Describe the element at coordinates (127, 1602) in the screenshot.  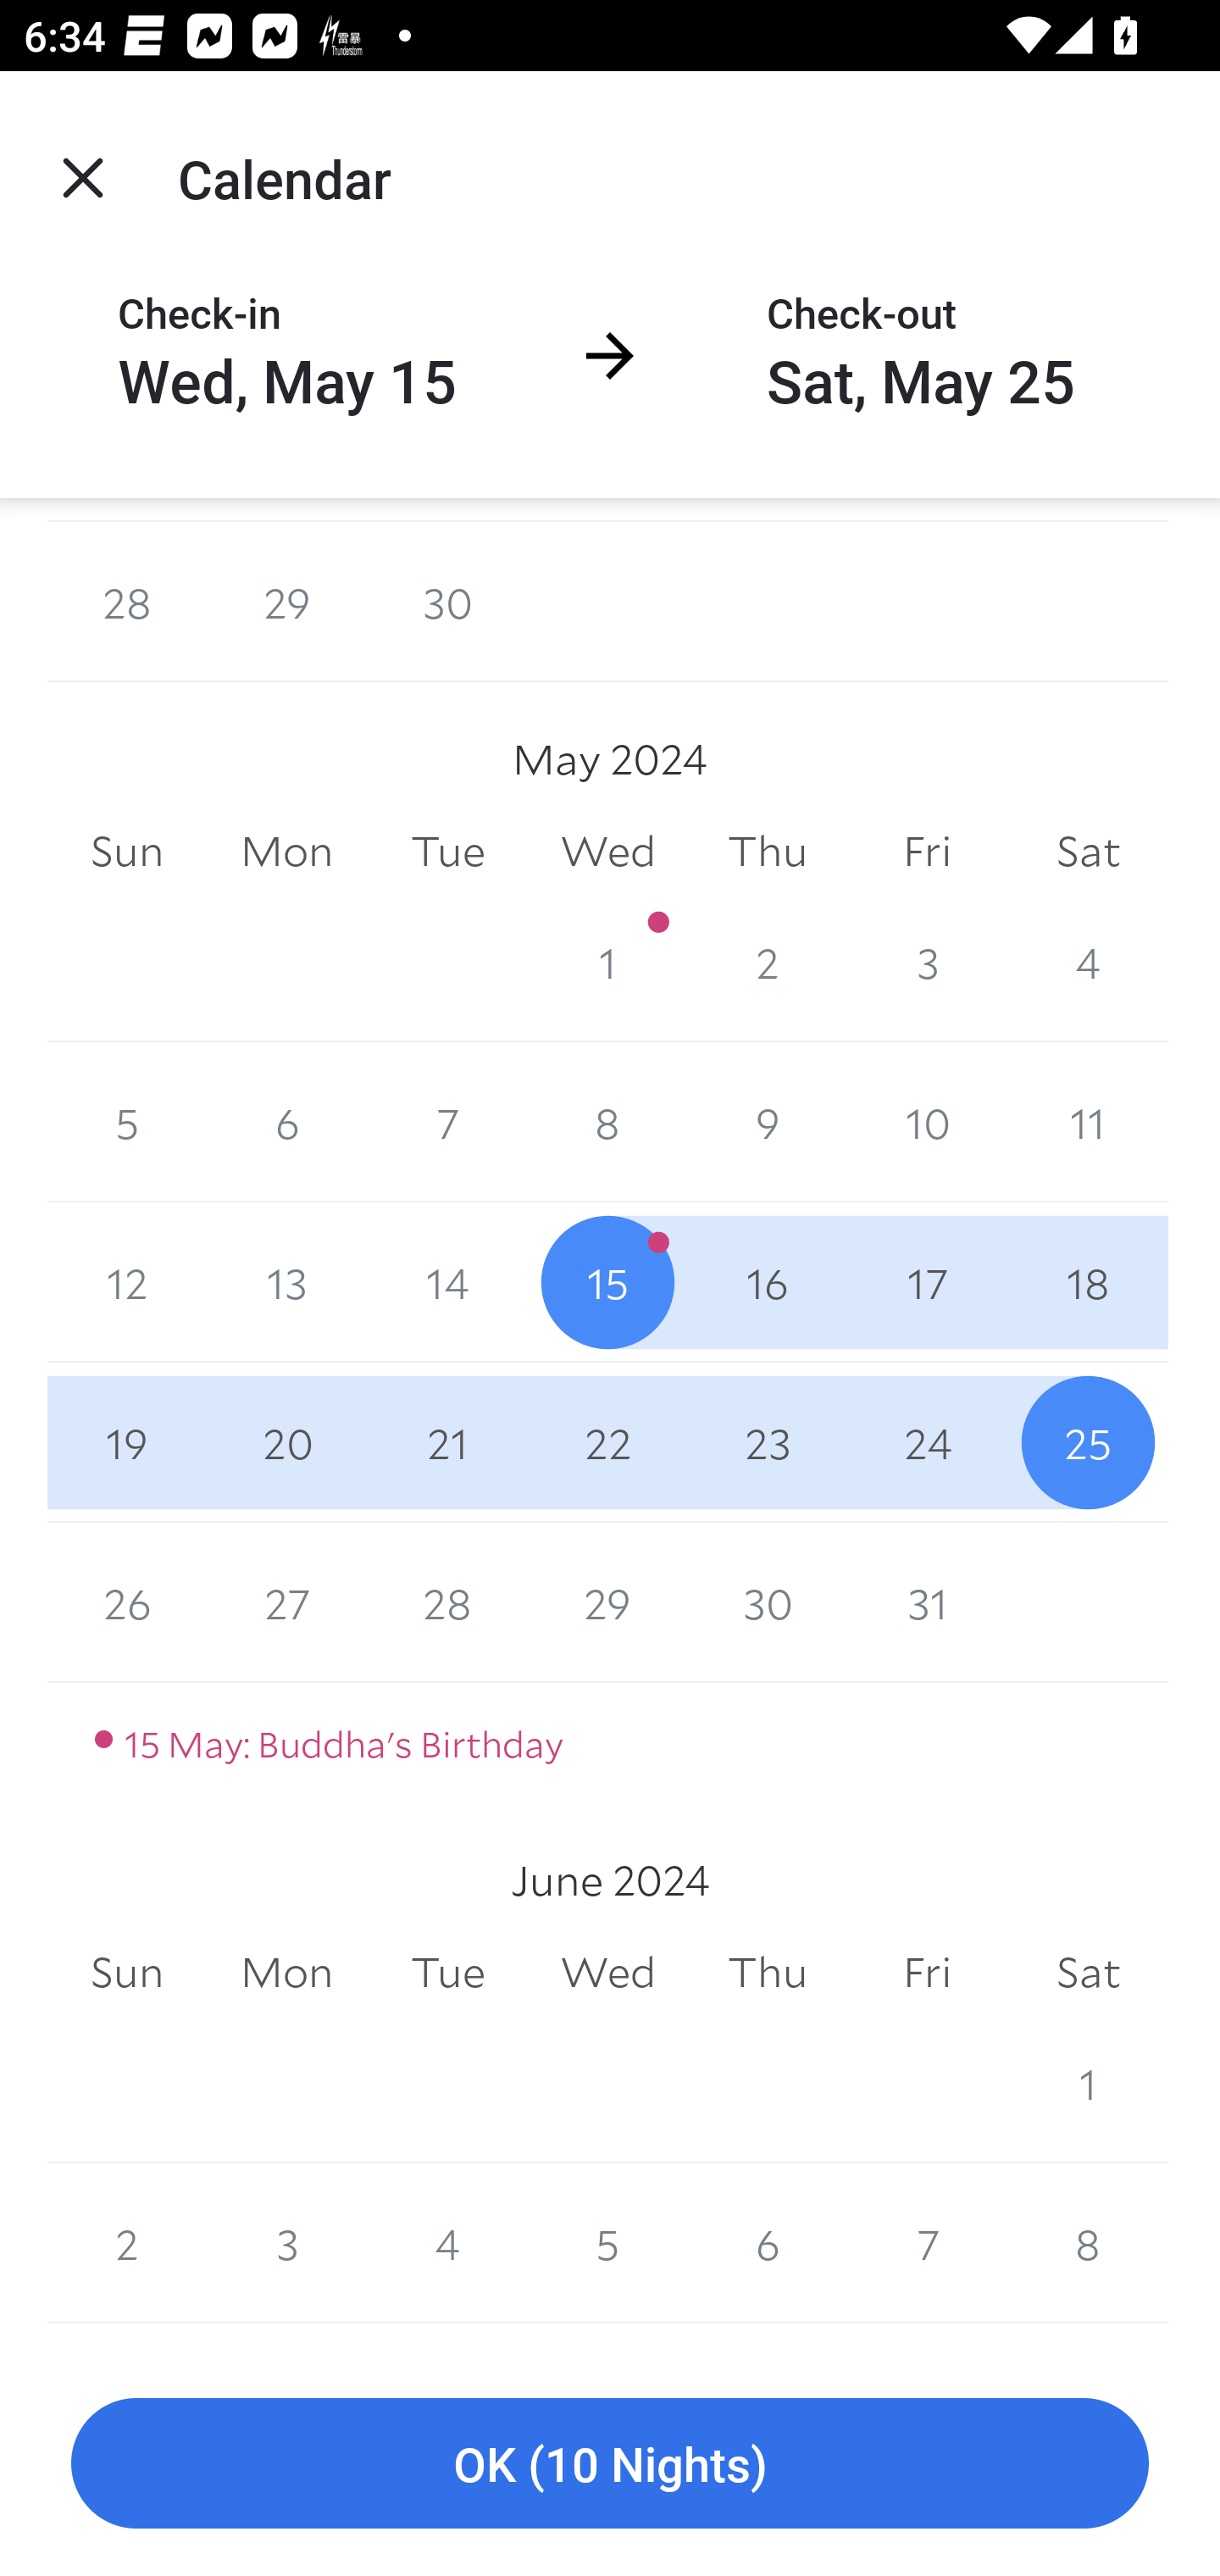
I see `26 26 May 2024` at that location.